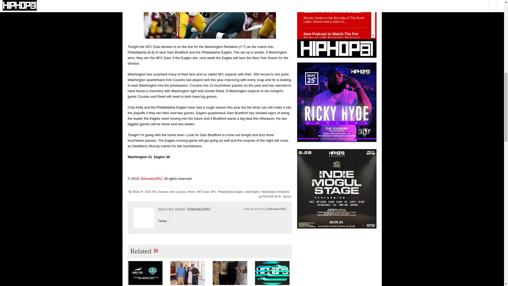 This screenshot has width=508, height=286. I want to click on 2015 NFL Season, so click(156, 192).